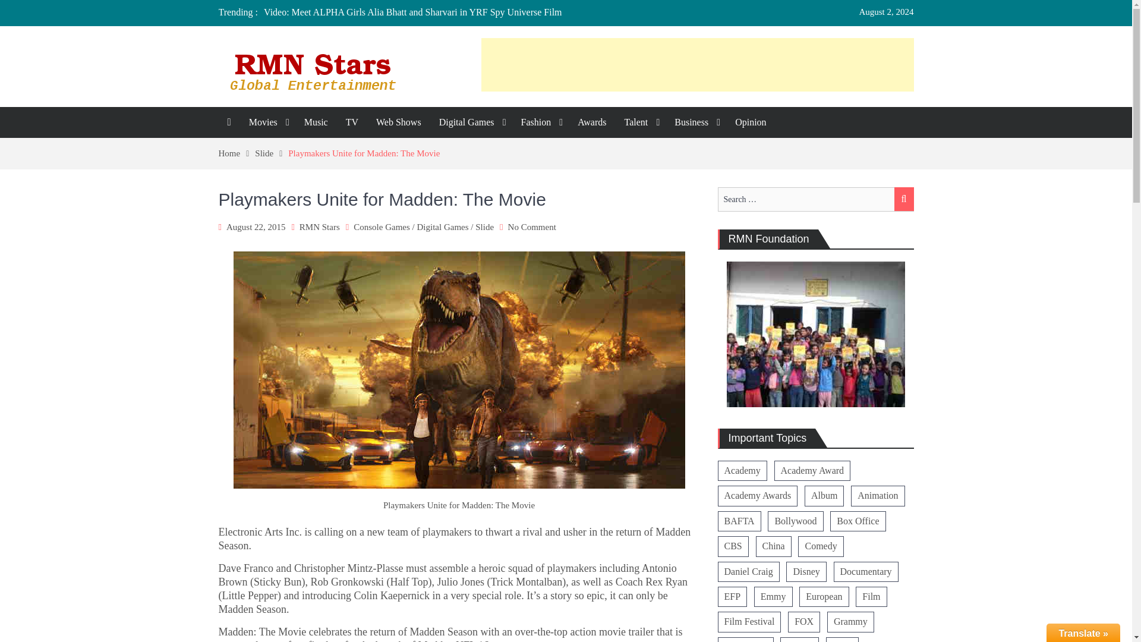 This screenshot has width=1141, height=642. What do you see at coordinates (866, 572) in the screenshot?
I see `55 topics` at bounding box center [866, 572].